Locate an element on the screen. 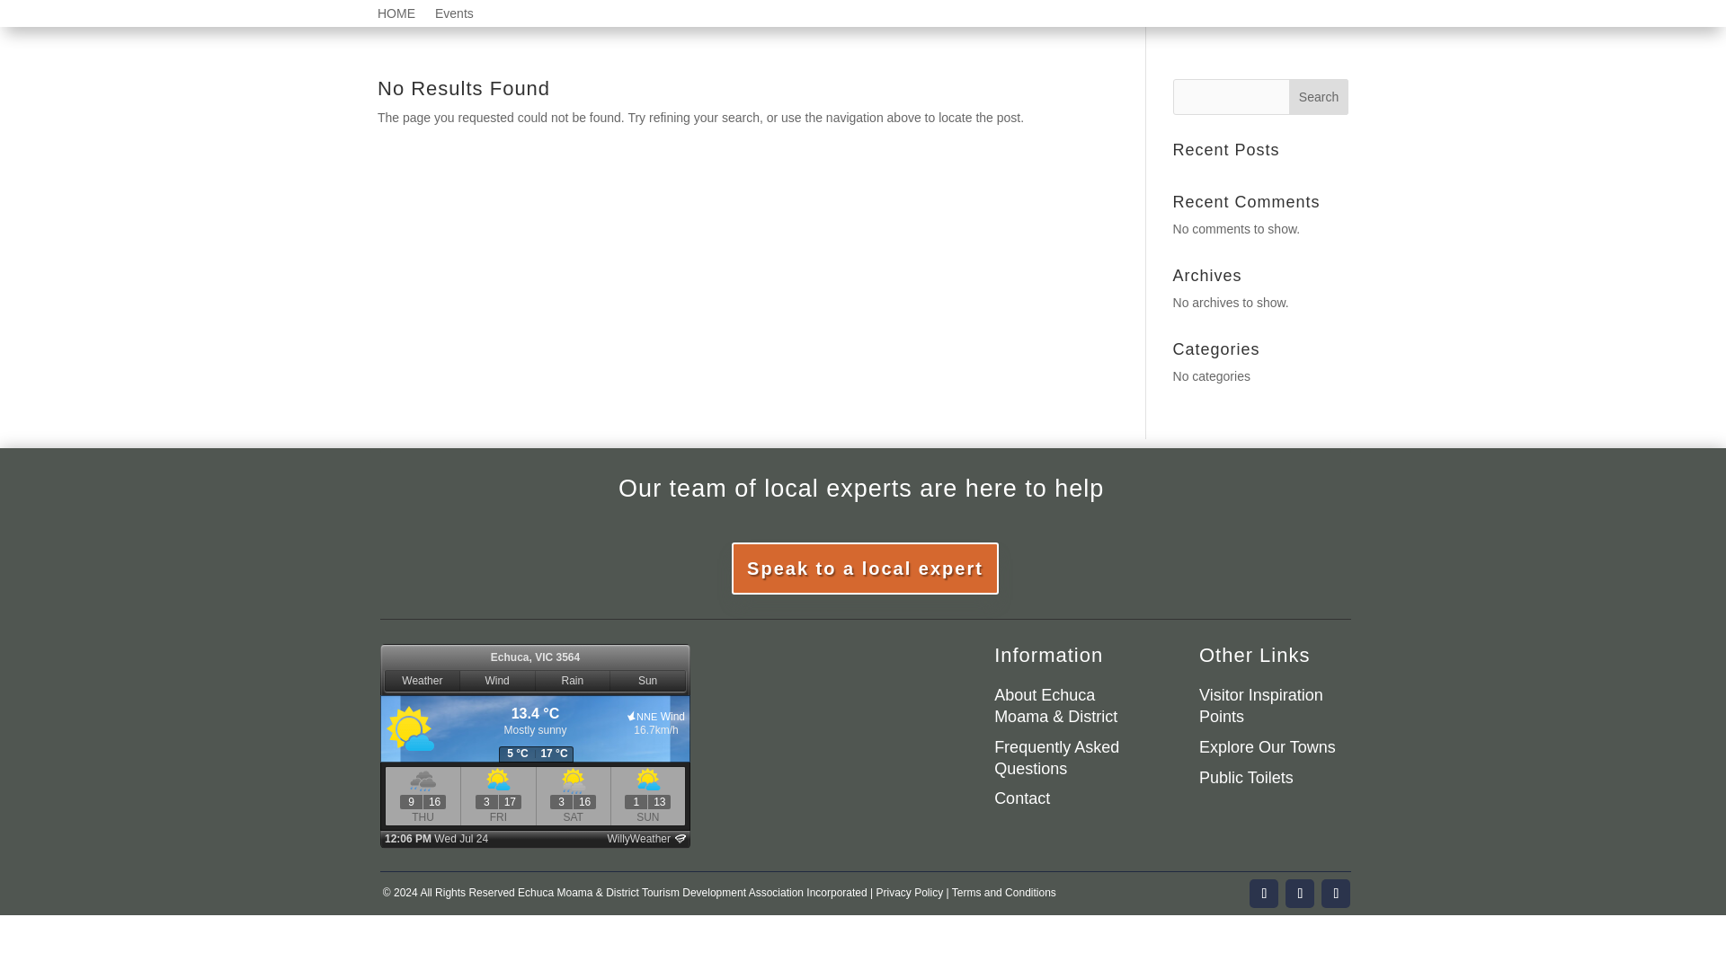 The height and width of the screenshot is (970, 1726). Follow on Facebook is located at coordinates (1264, 893).